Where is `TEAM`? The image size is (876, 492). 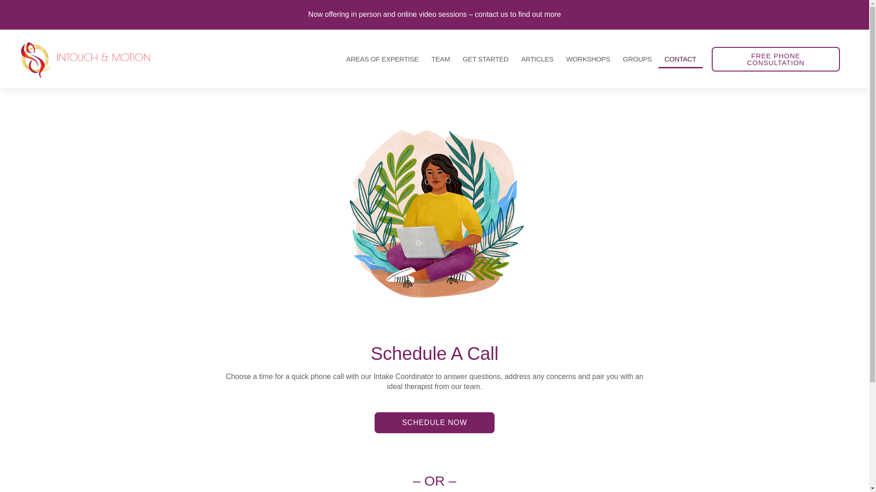
TEAM is located at coordinates (441, 59).